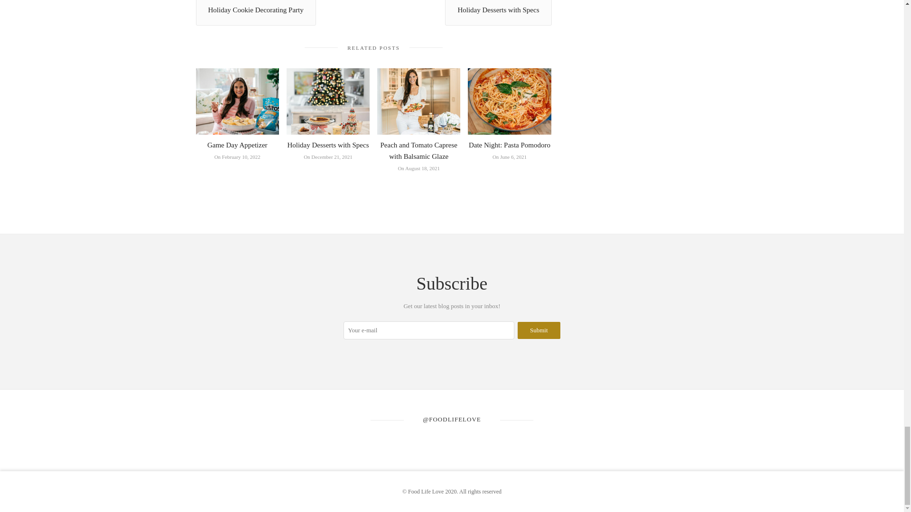  What do you see at coordinates (429, 330) in the screenshot?
I see `Your e-mail` at bounding box center [429, 330].